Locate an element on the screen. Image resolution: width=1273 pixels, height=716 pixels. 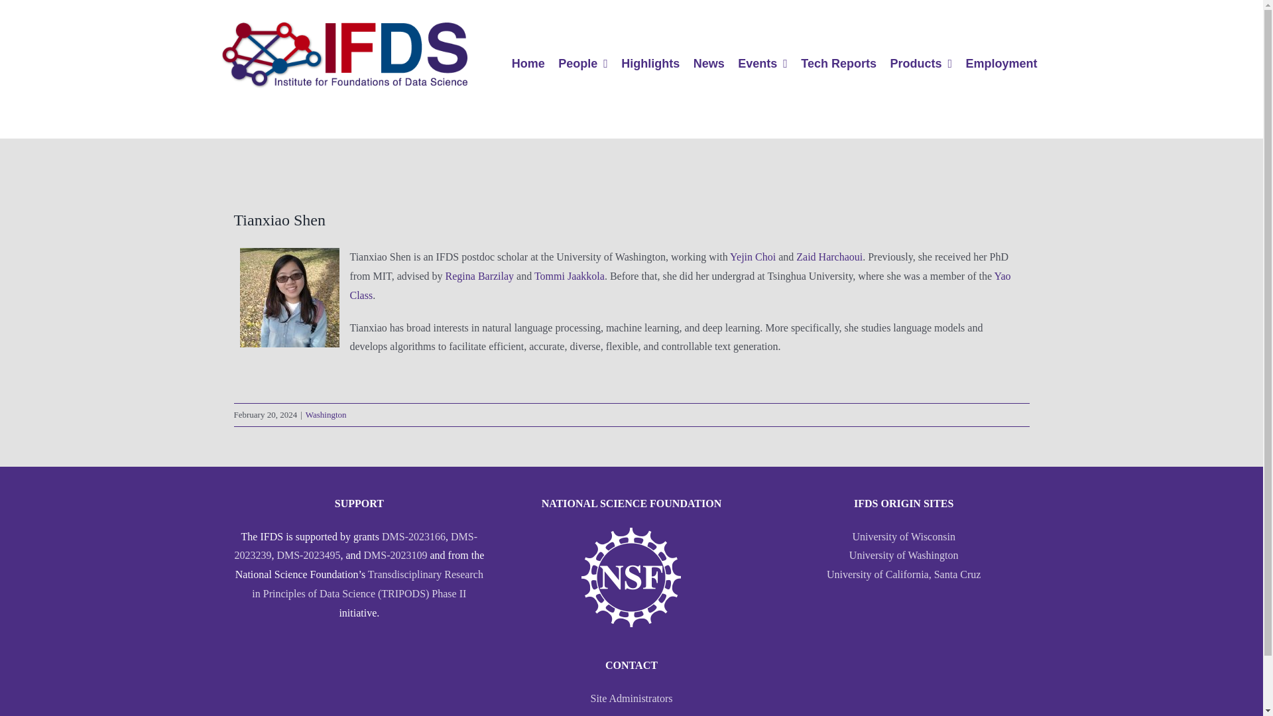
News is located at coordinates (709, 64).